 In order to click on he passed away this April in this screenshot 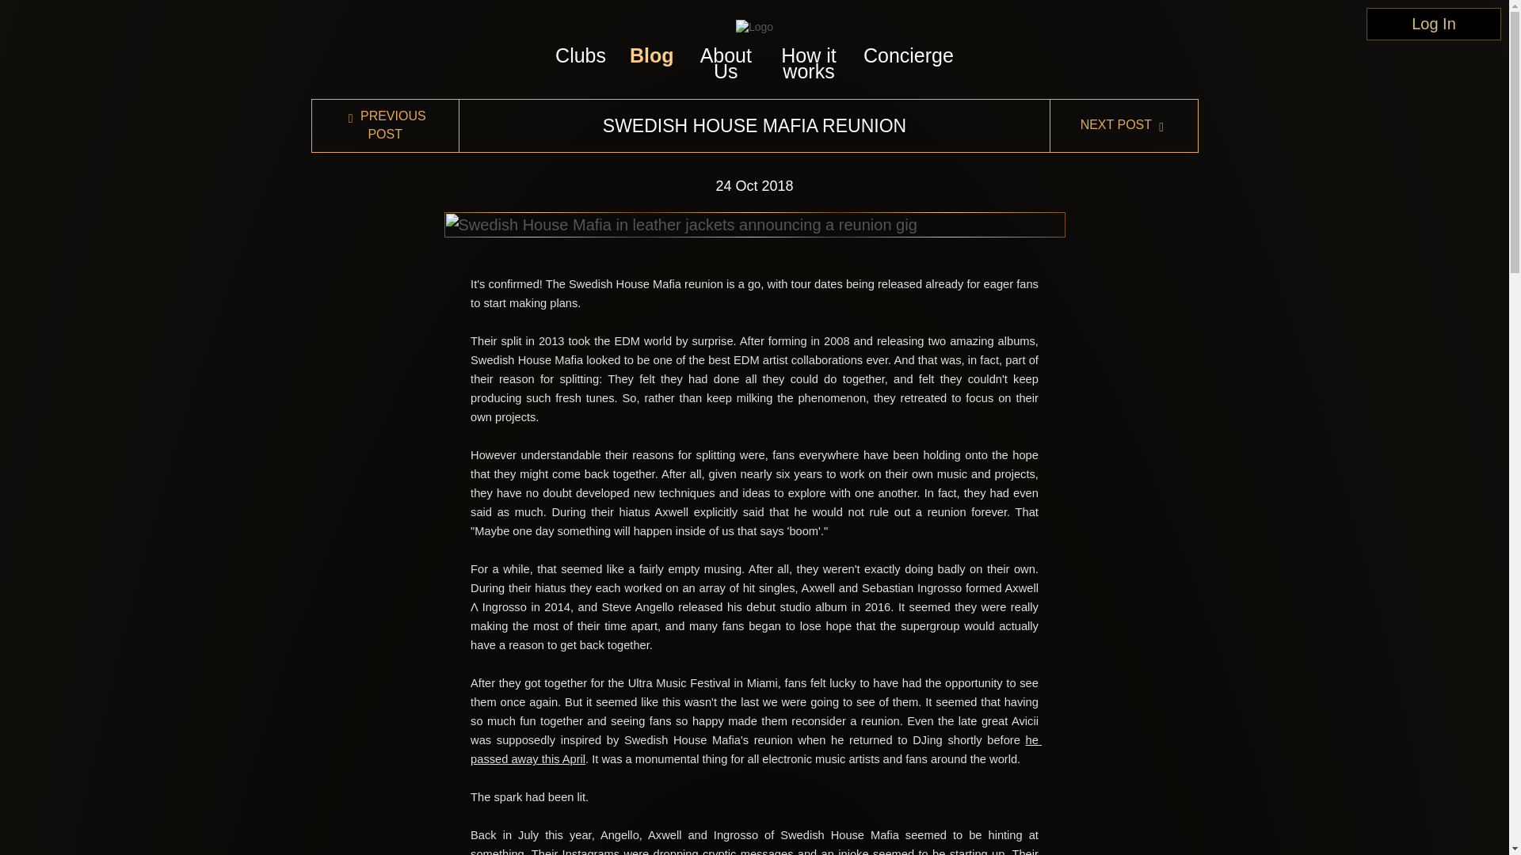, I will do `click(756, 749)`.